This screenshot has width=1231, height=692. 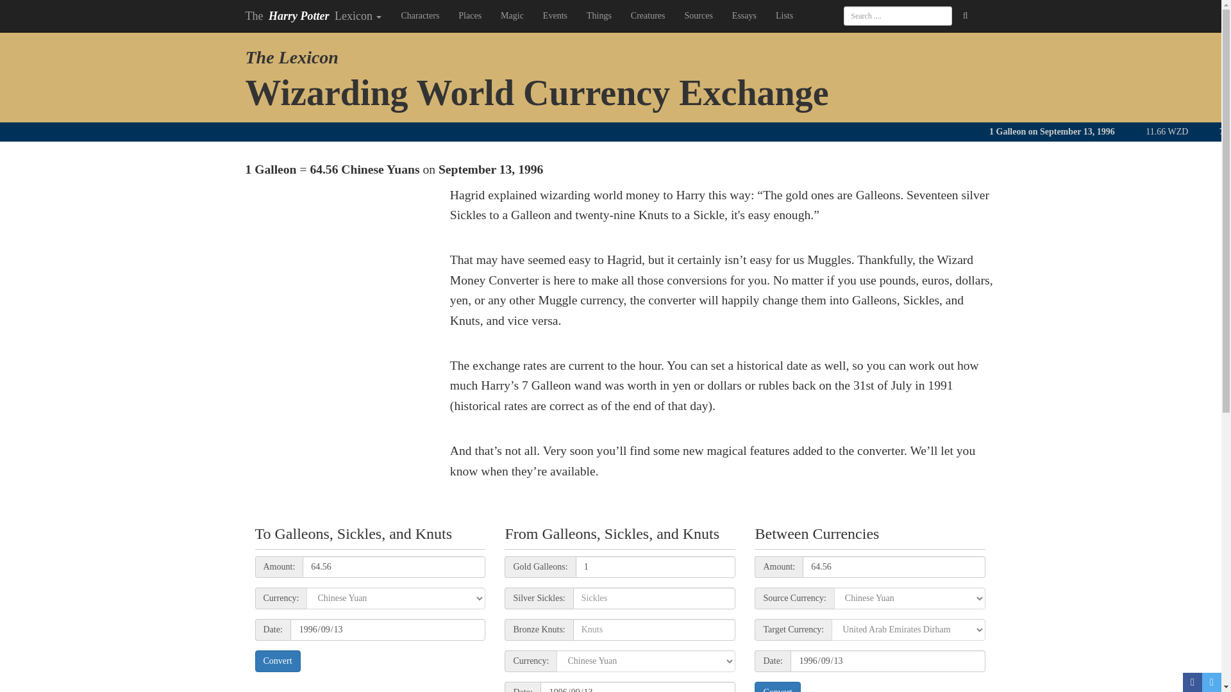 I want to click on 1, so click(x=656, y=566).